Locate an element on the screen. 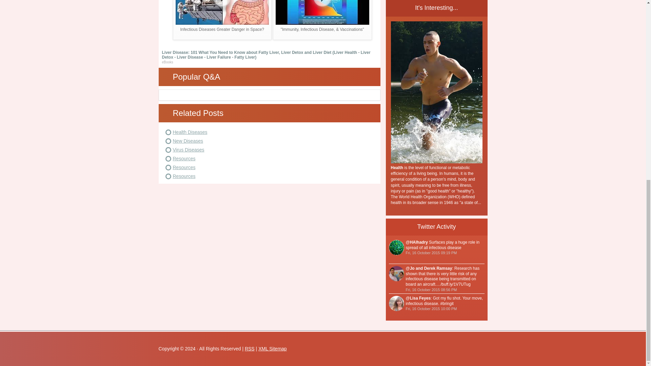 This screenshot has height=366, width=651. XML Sitemap is located at coordinates (273, 348).